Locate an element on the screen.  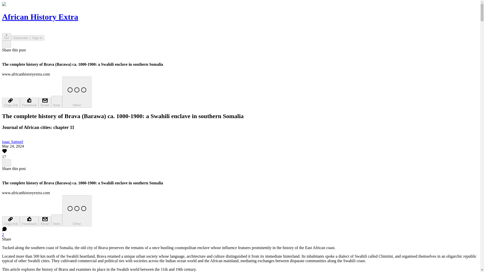
Note is located at coordinates (57, 220).